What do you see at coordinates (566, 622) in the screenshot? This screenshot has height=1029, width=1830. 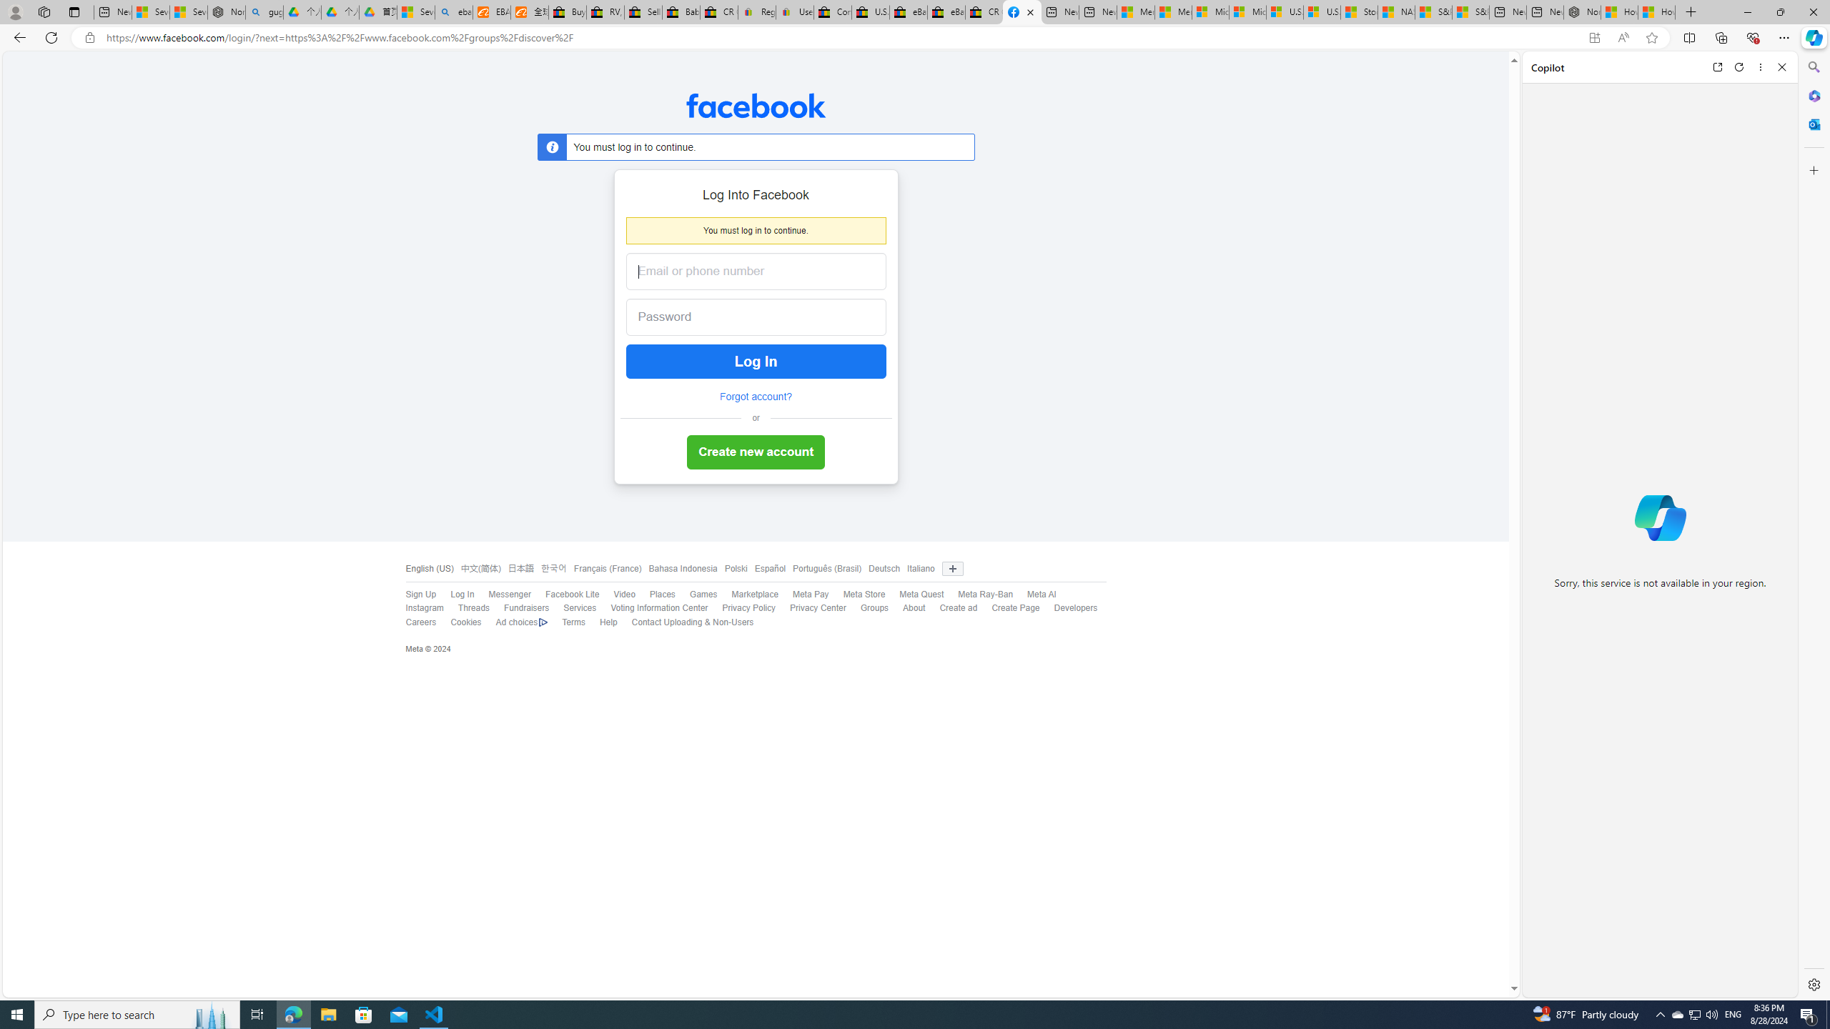 I see `Terms` at bounding box center [566, 622].